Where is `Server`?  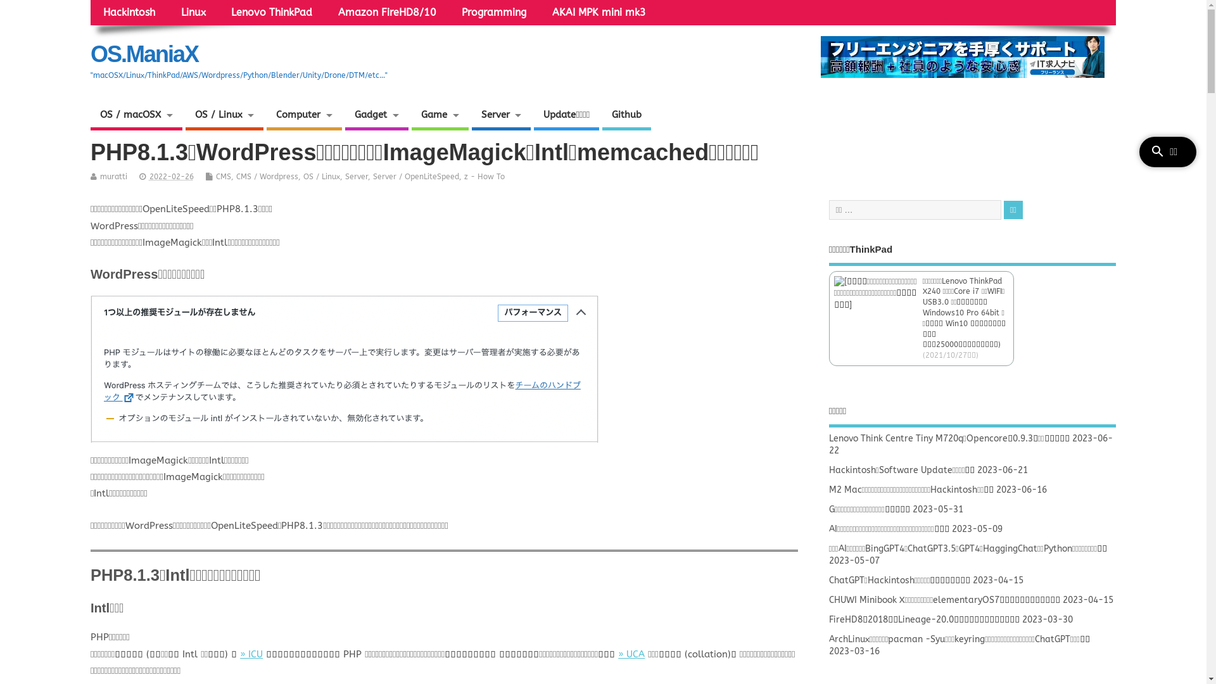 Server is located at coordinates (502, 117).